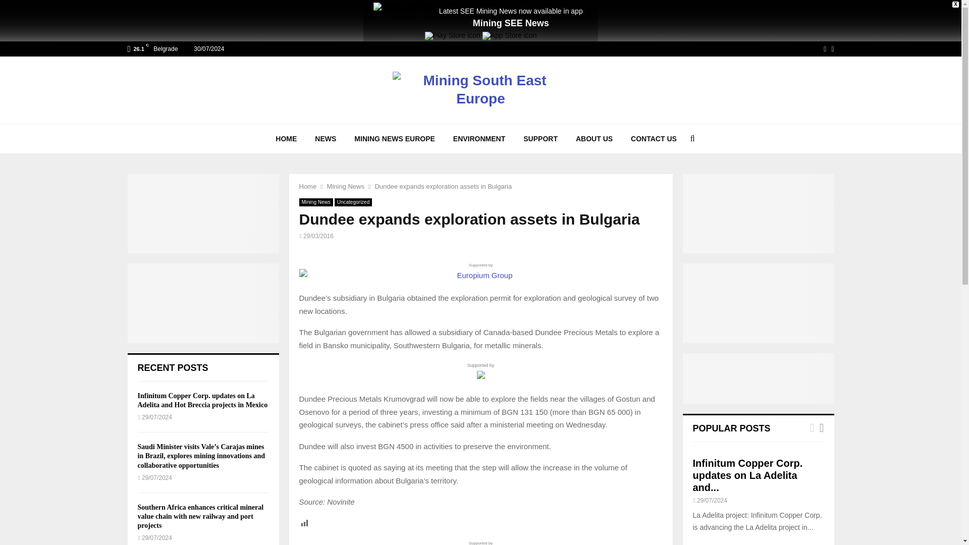  Describe the element at coordinates (325, 138) in the screenshot. I see `NEWS` at that location.